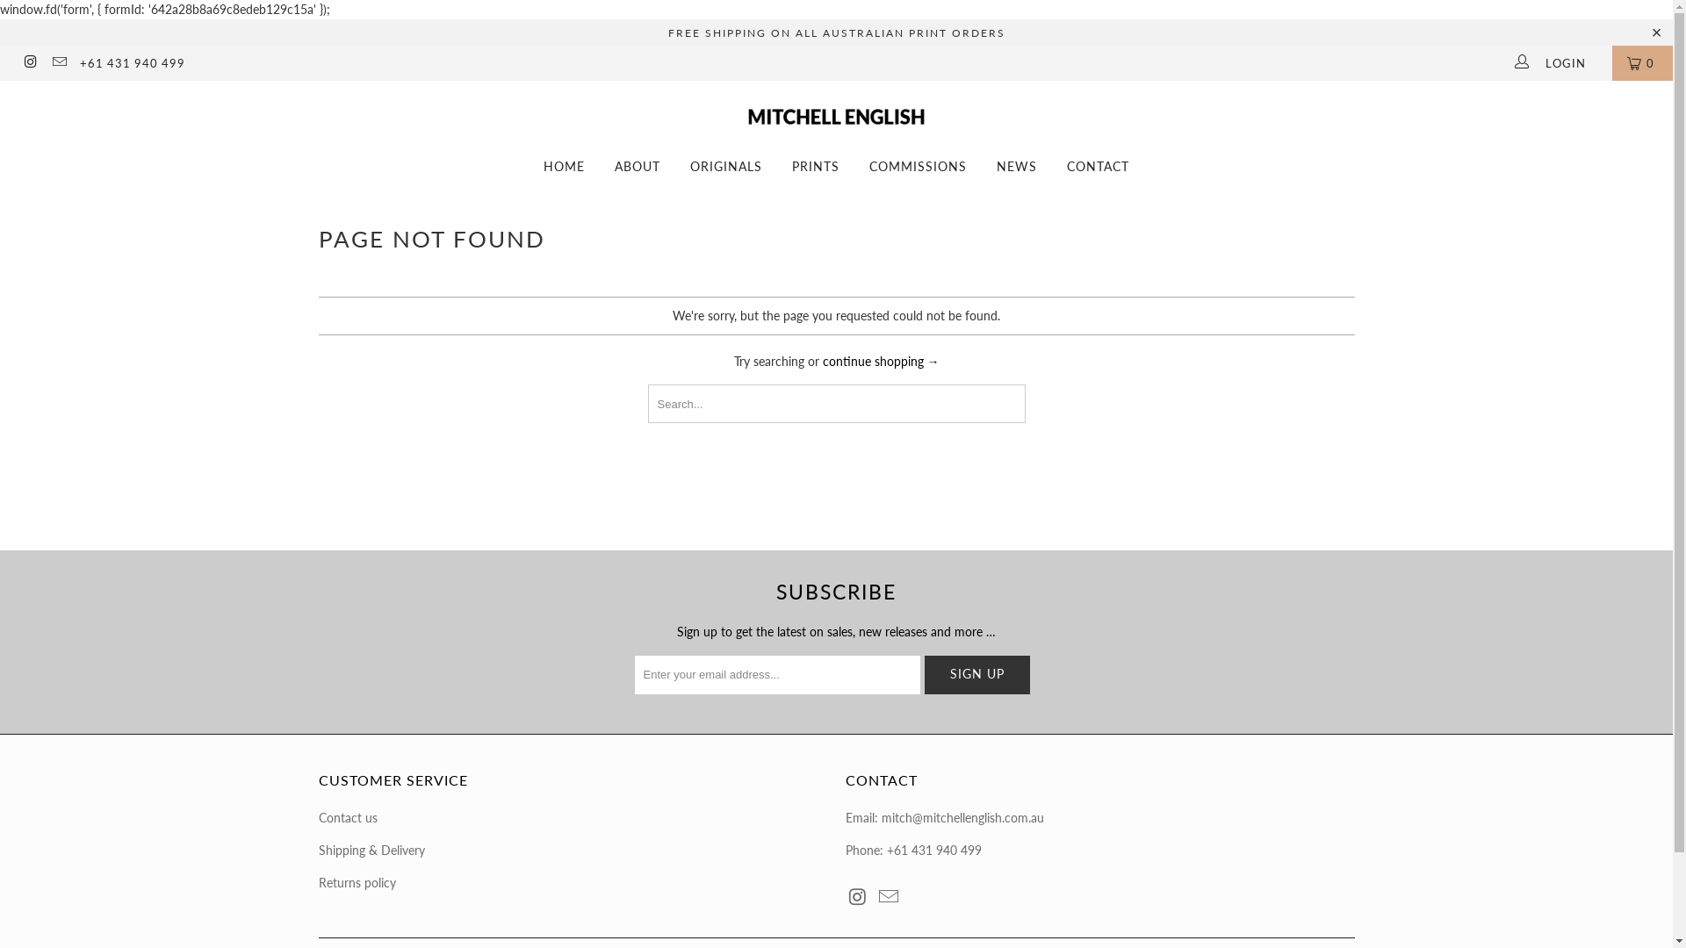  What do you see at coordinates (836, 109) in the screenshot?
I see `Mitchell English` at bounding box center [836, 109].